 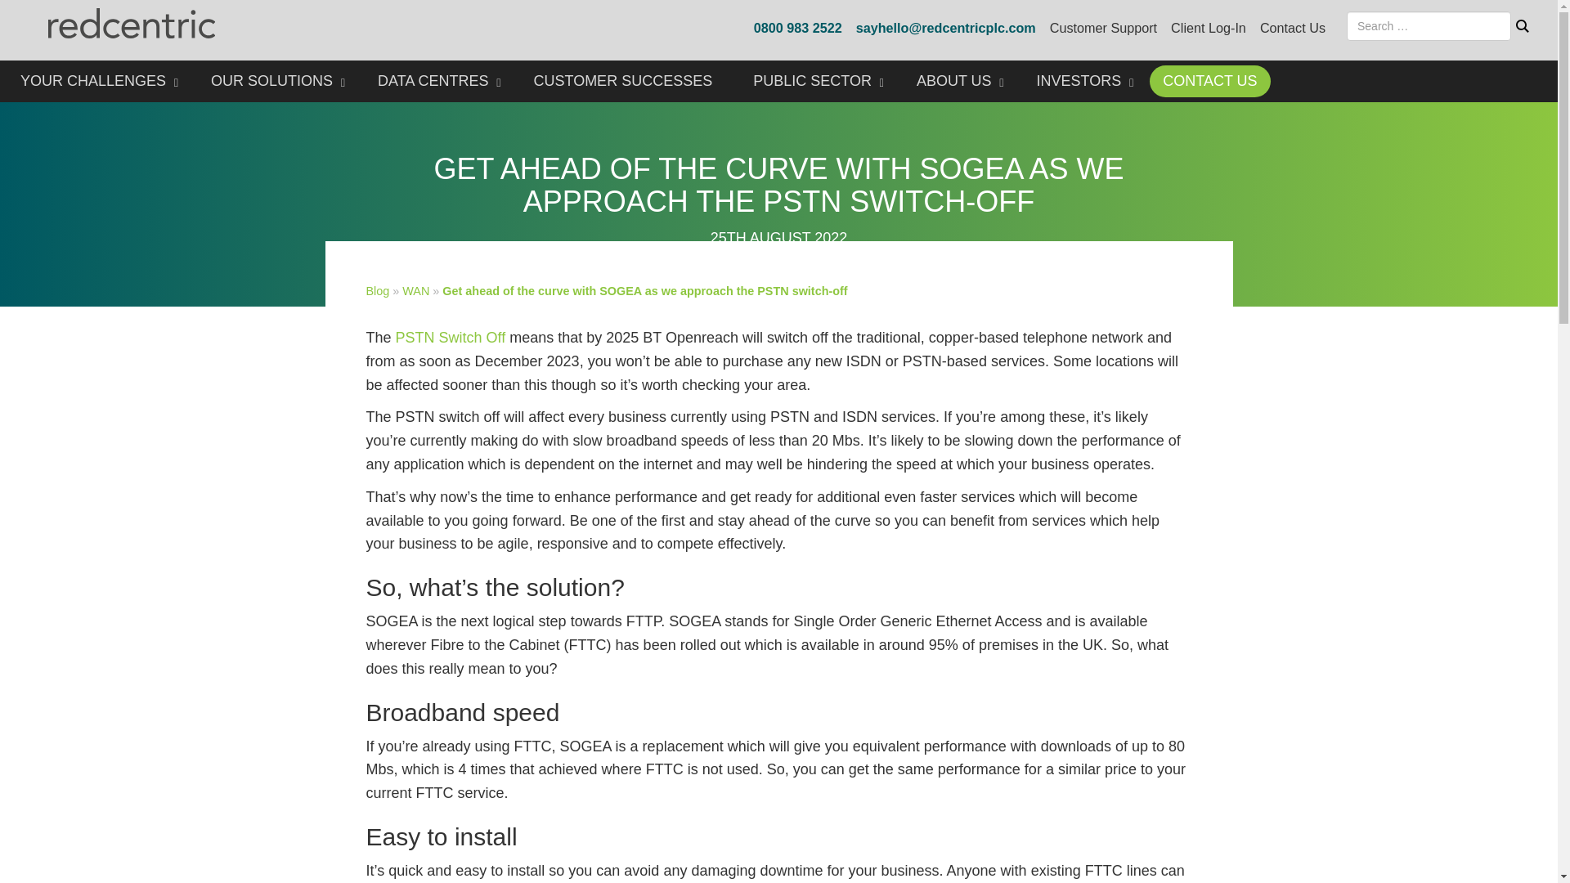 I want to click on Contact Us, so click(x=1292, y=28).